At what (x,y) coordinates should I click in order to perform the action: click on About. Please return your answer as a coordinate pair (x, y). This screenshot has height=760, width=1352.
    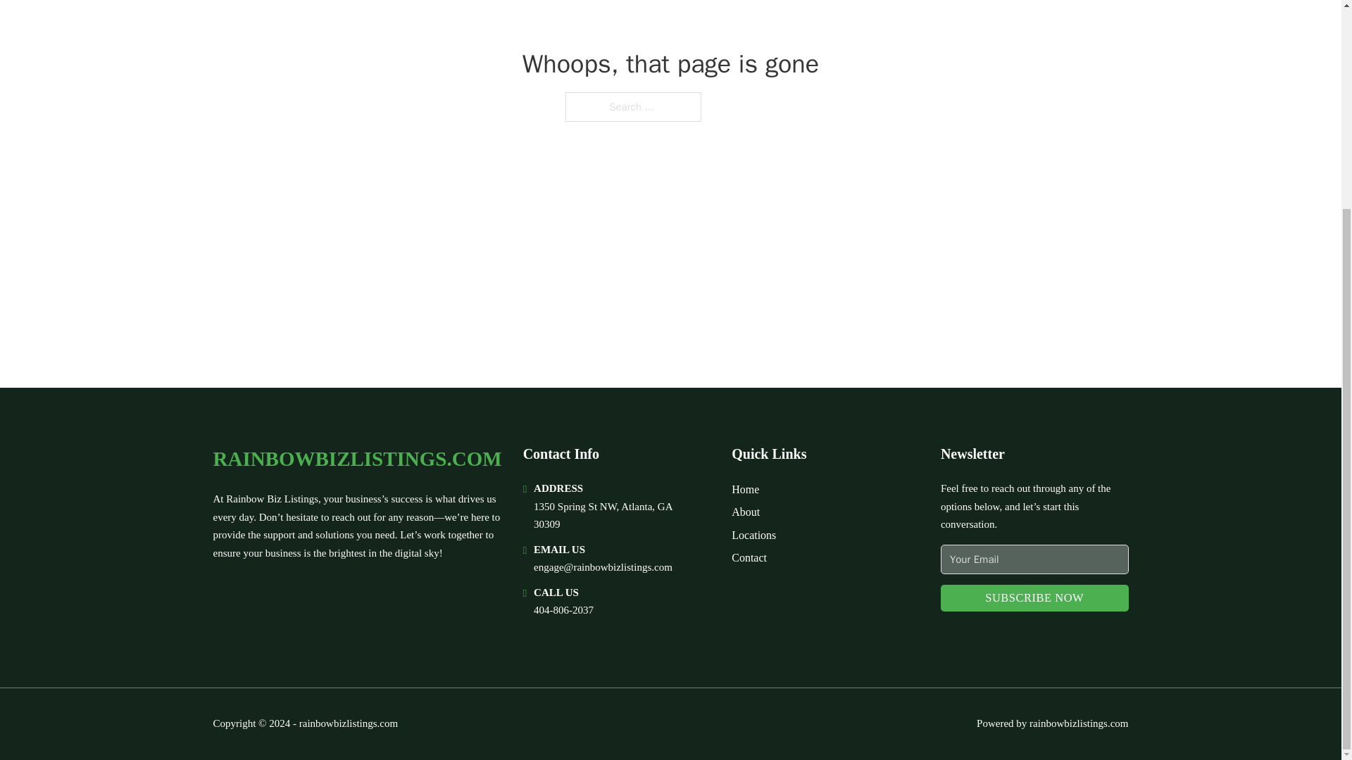
    Looking at the image, I should click on (745, 511).